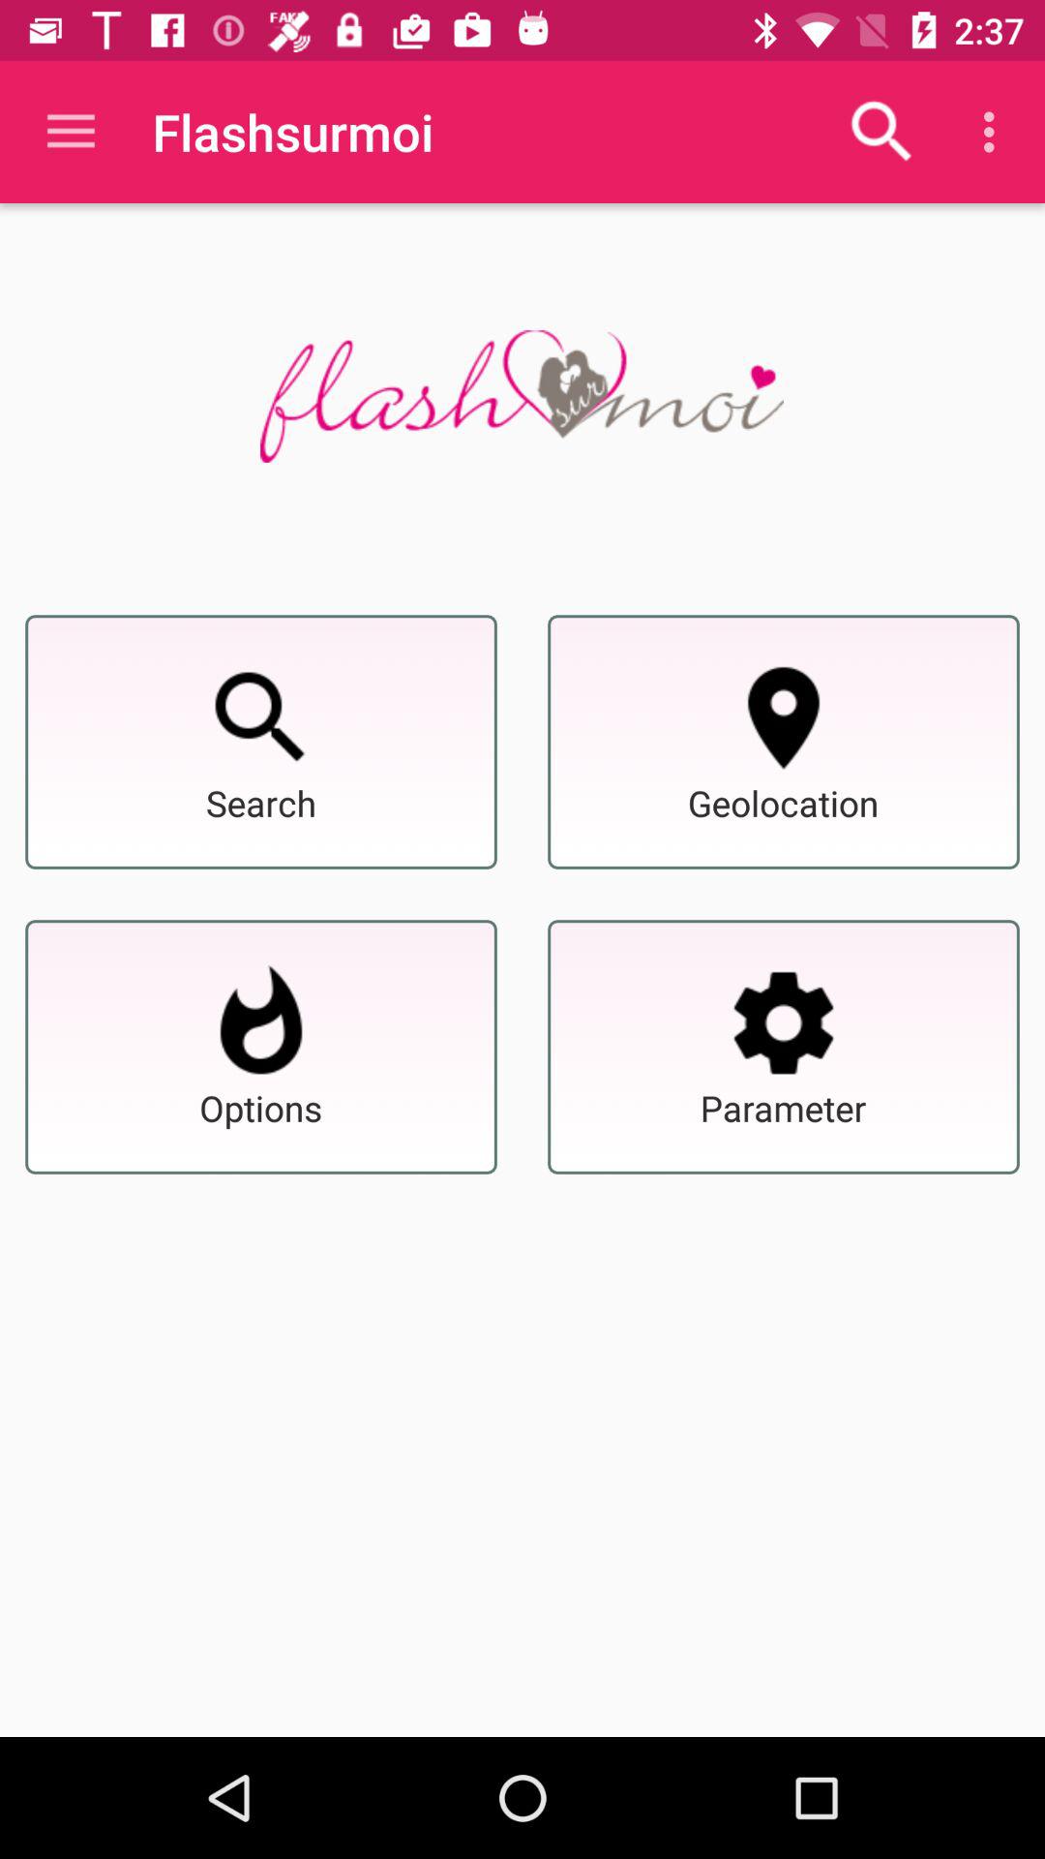  Describe the element at coordinates (784, 1022) in the screenshot. I see `open settings` at that location.